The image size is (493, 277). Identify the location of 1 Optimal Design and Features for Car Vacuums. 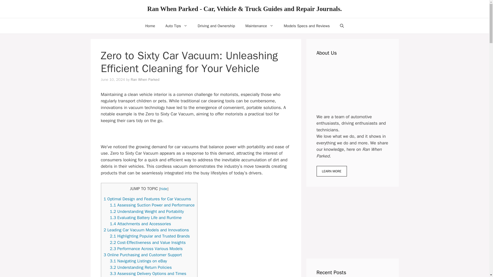
(147, 199).